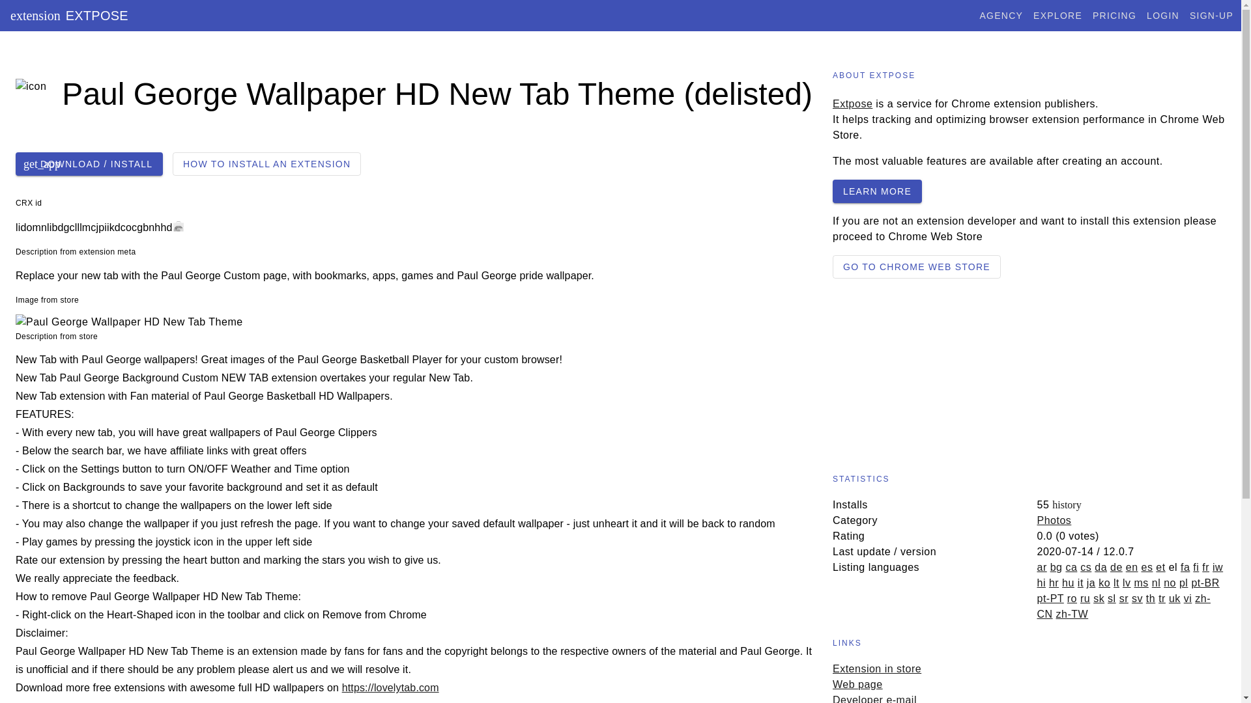 This screenshot has width=1251, height=703. I want to click on es, so click(1147, 567).